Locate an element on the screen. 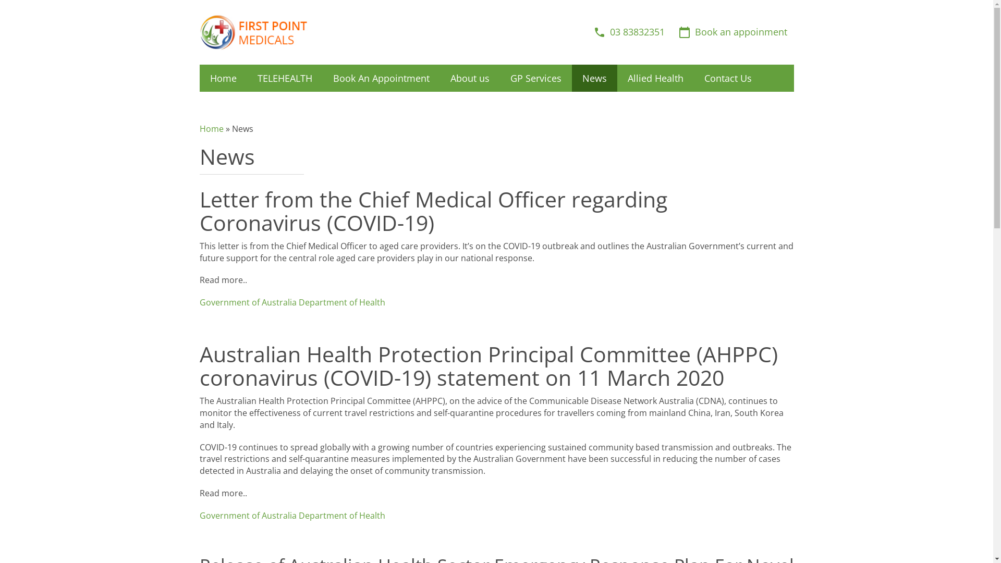  Government of Australia Department of Health is located at coordinates (292, 516).